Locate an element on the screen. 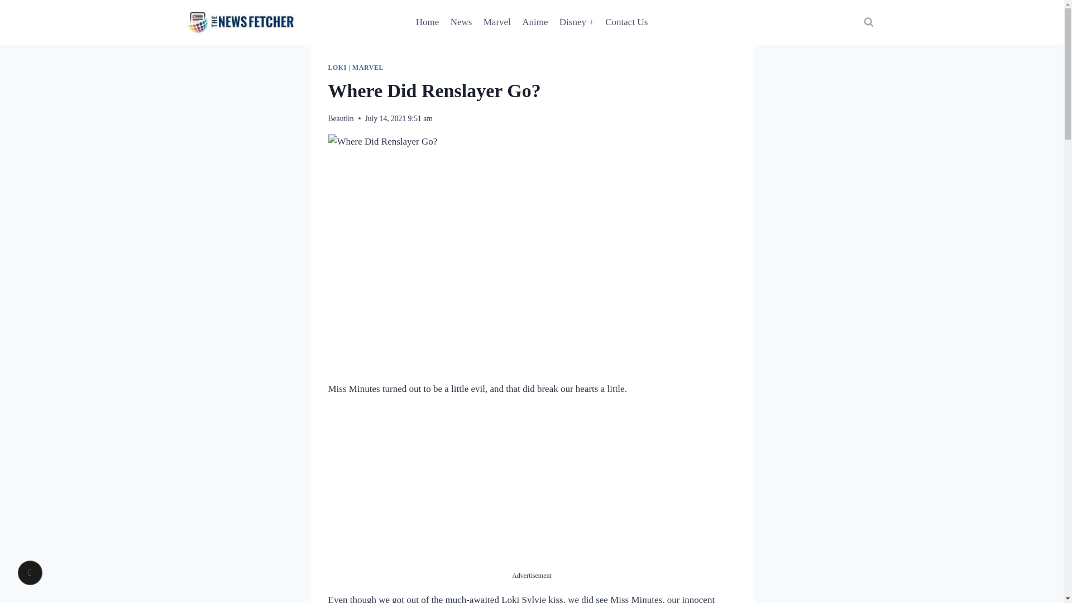 The height and width of the screenshot is (603, 1072). News is located at coordinates (461, 22).